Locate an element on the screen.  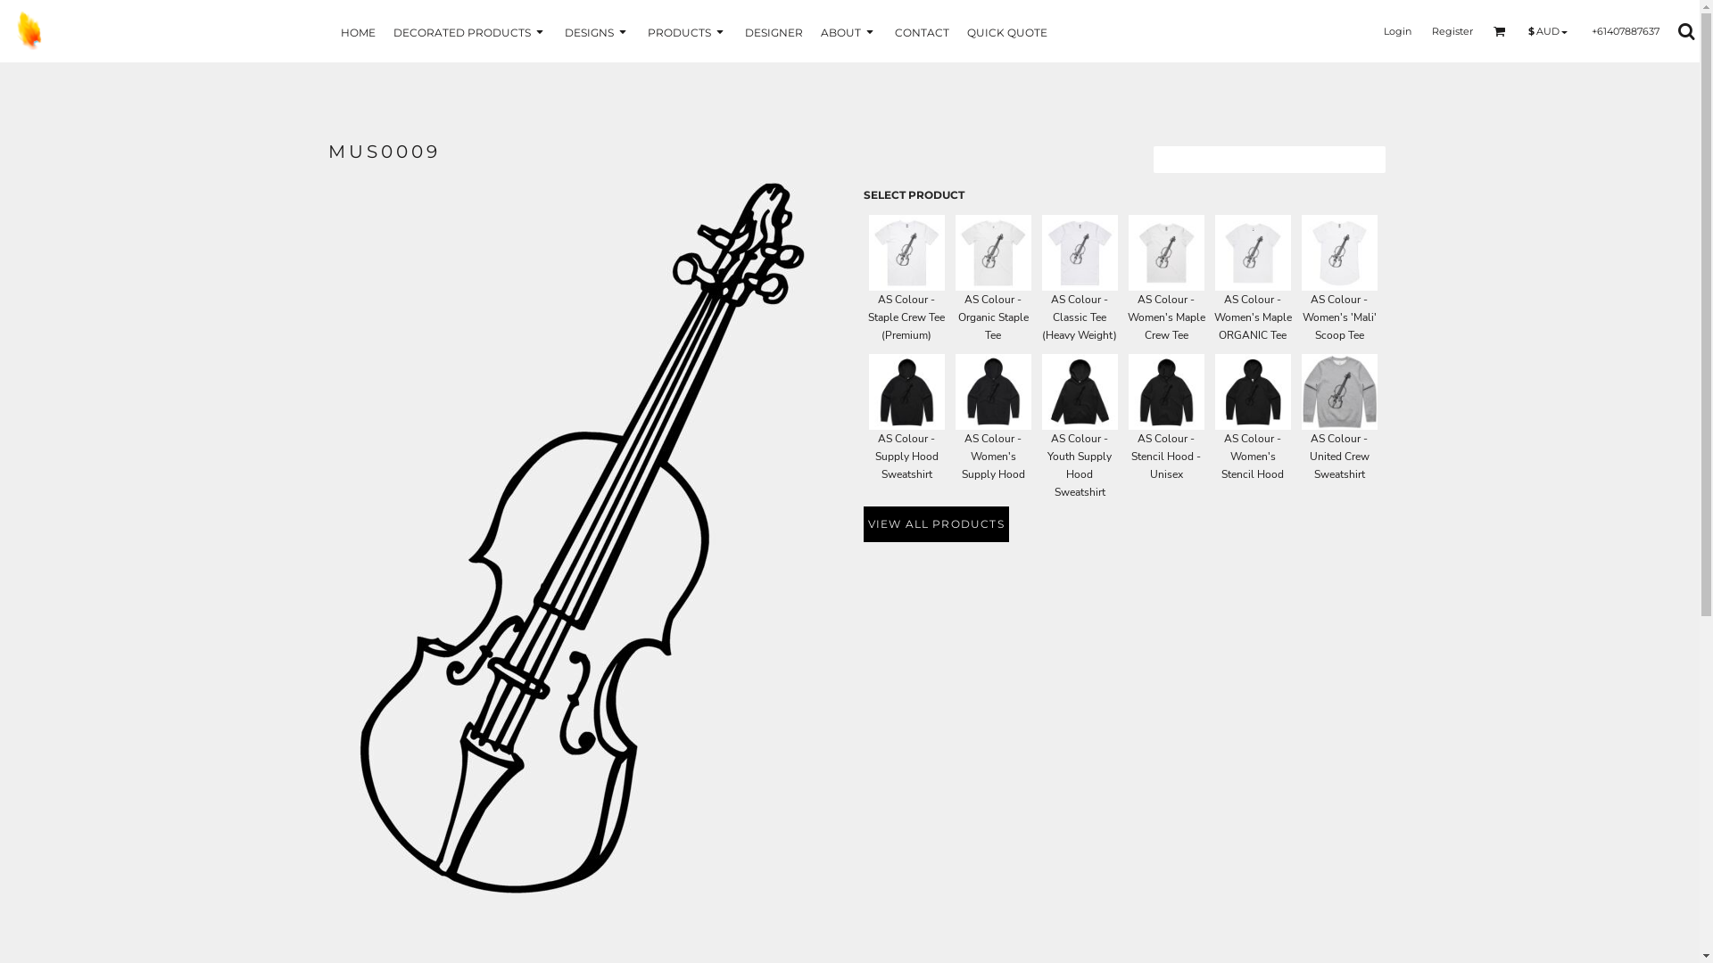
AS Colour - Youth Supply Hood Sweatshirt is located at coordinates (1080, 392).